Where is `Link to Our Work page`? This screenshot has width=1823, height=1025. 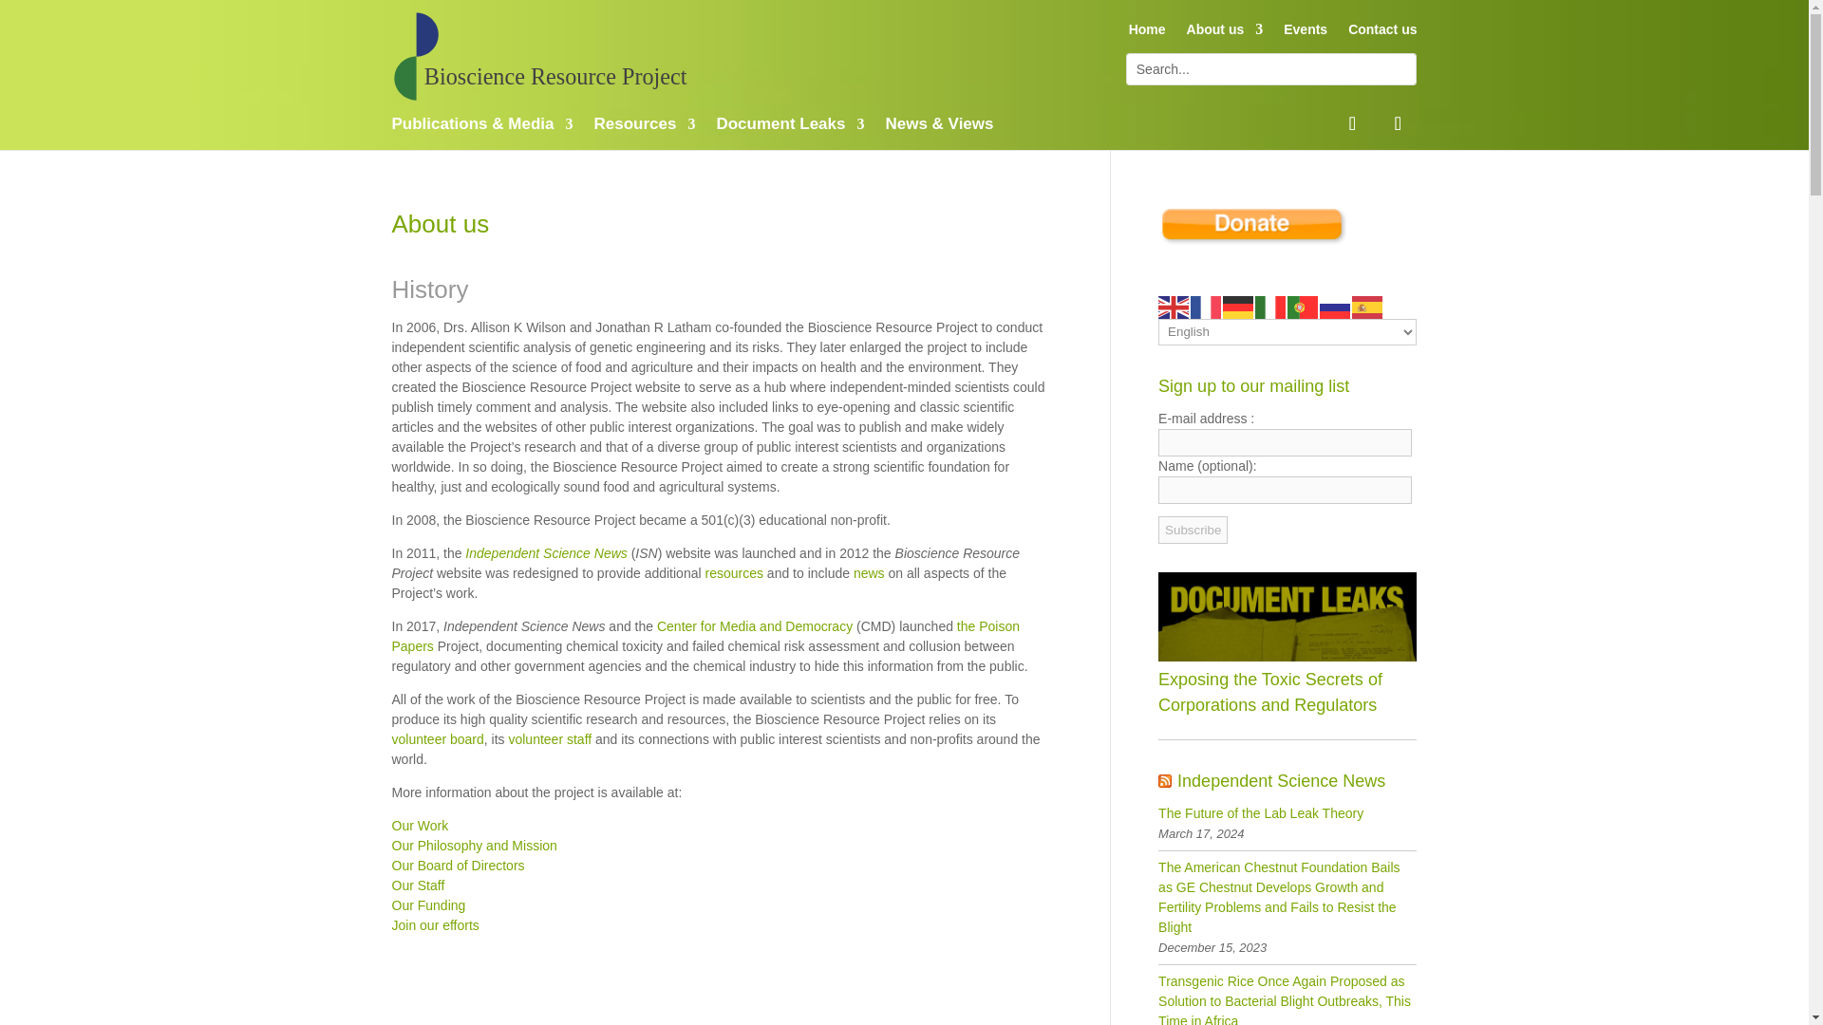
Link to Our Work page is located at coordinates (420, 826).